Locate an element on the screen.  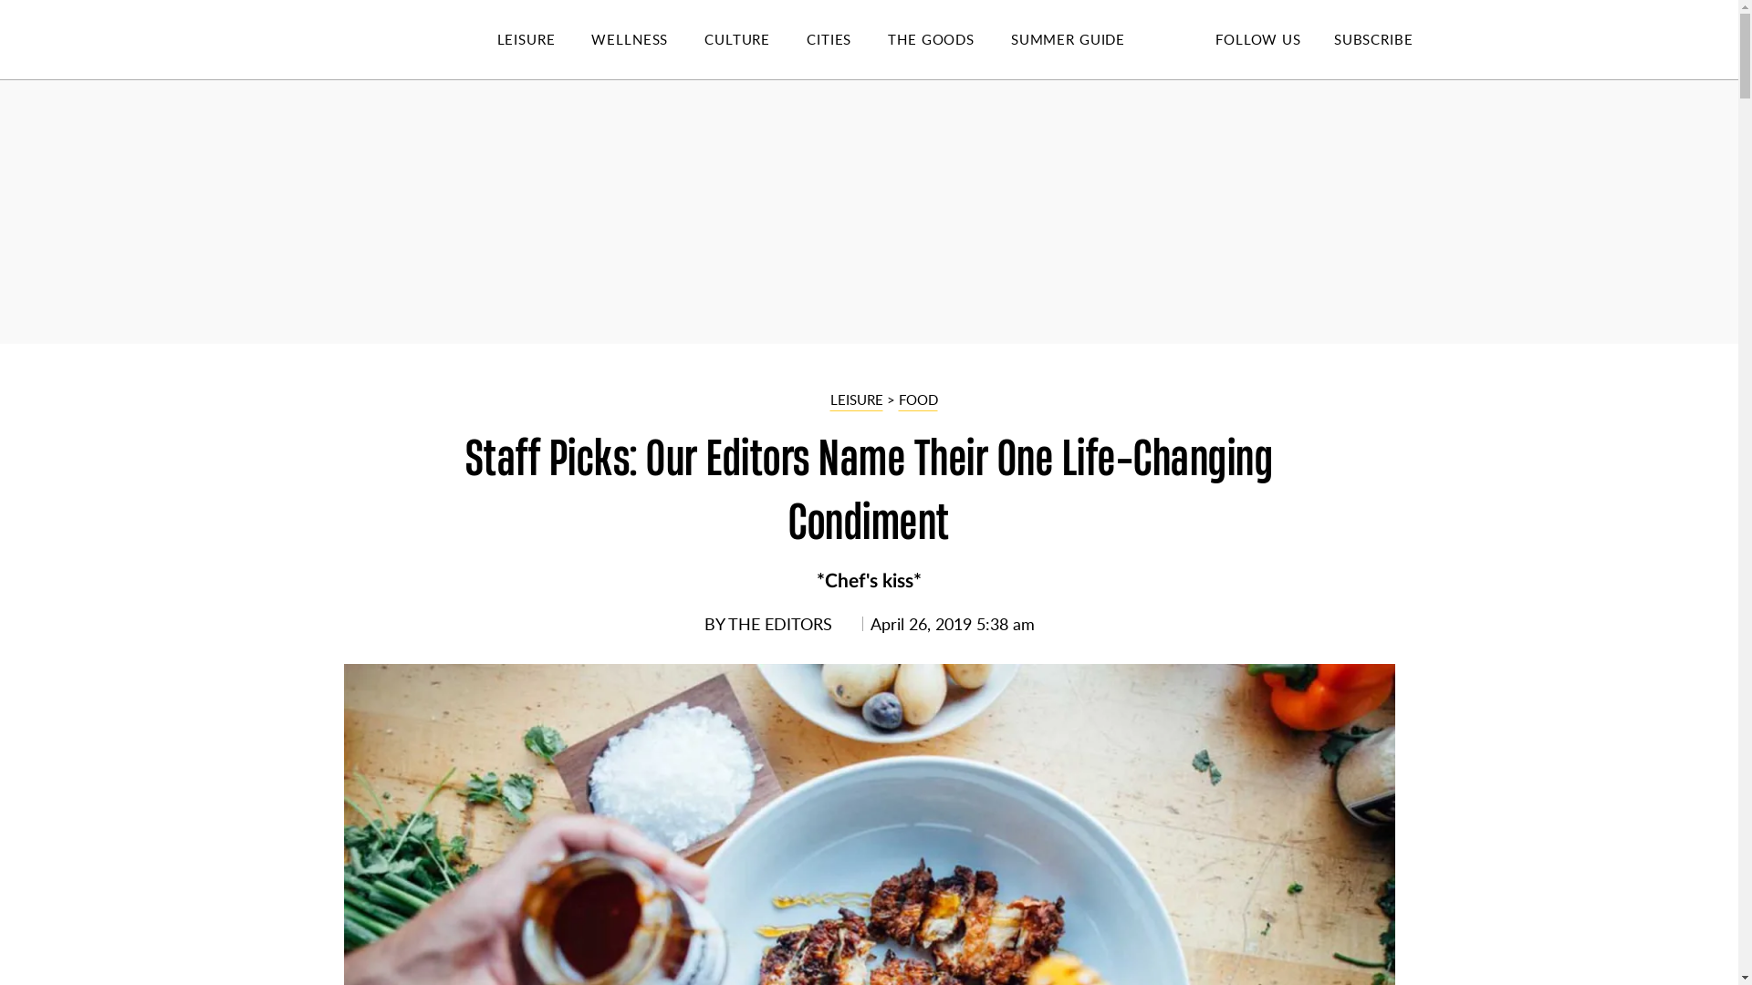
SUBSCRIBE is located at coordinates (1372, 38).